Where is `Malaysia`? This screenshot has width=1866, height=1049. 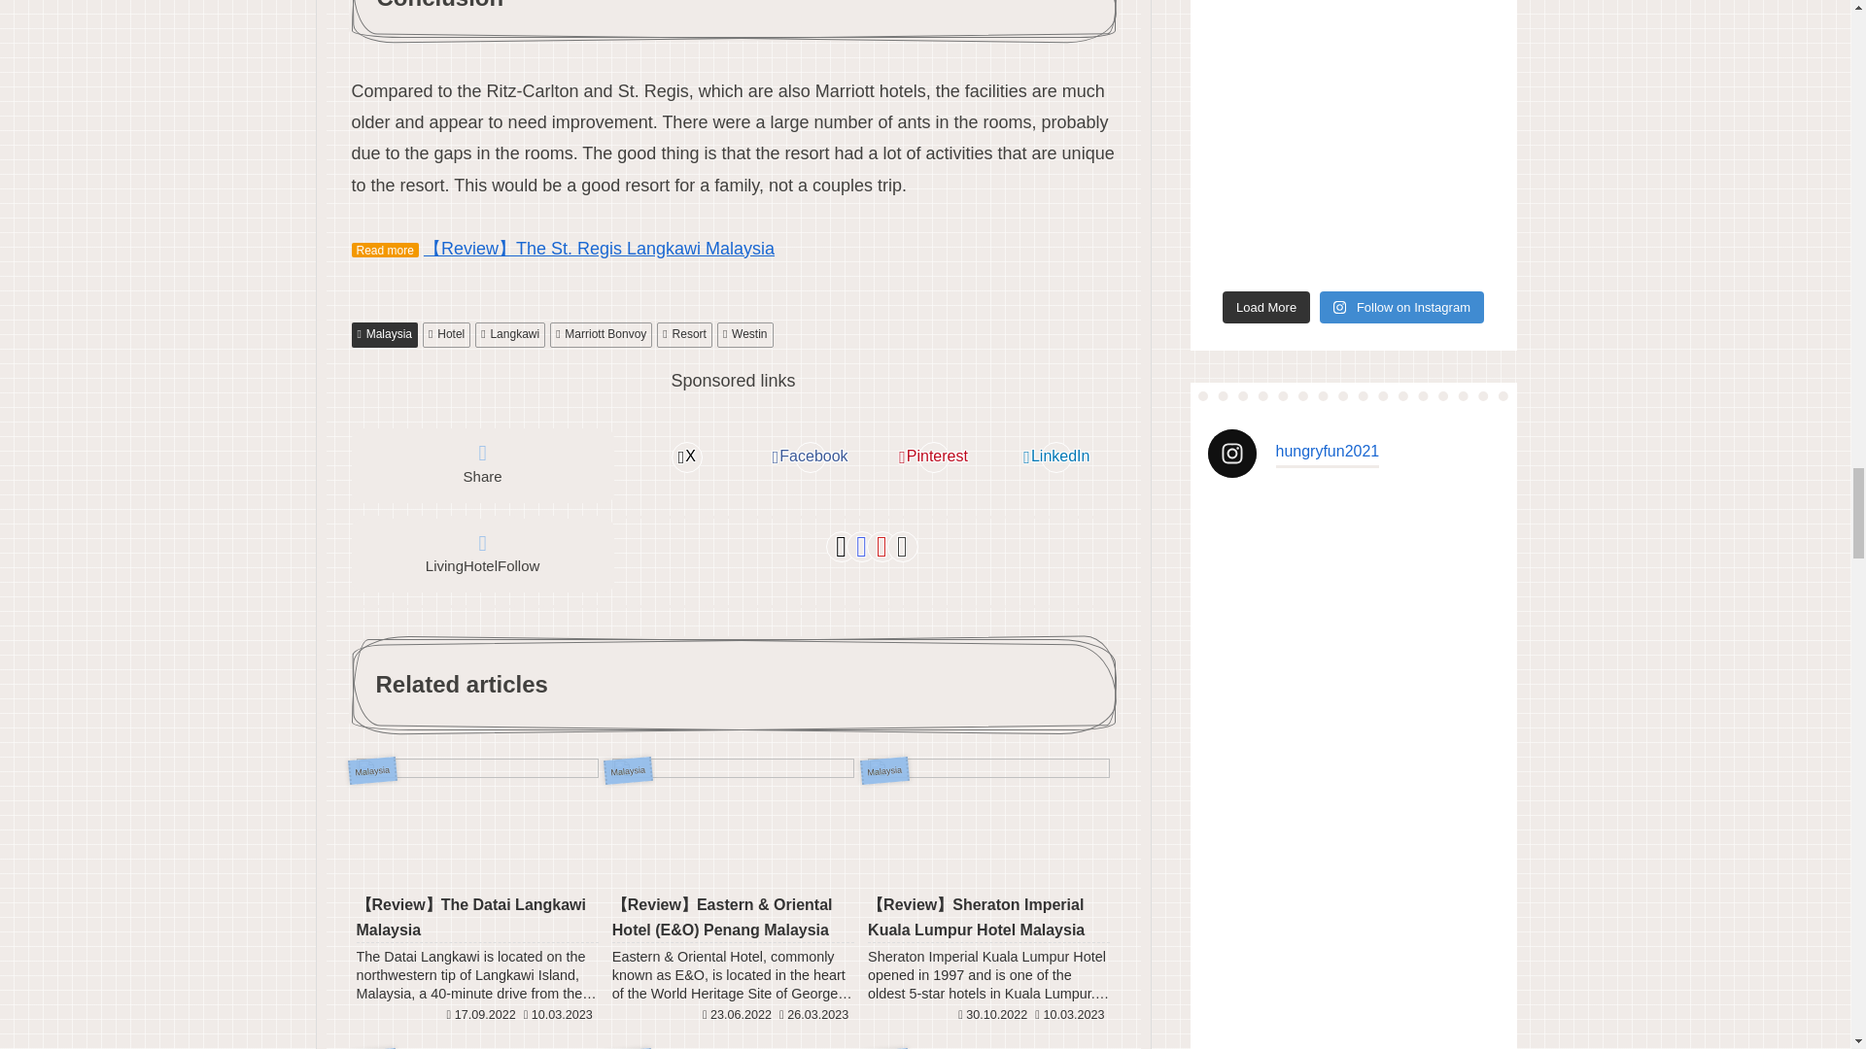 Malaysia is located at coordinates (385, 334).